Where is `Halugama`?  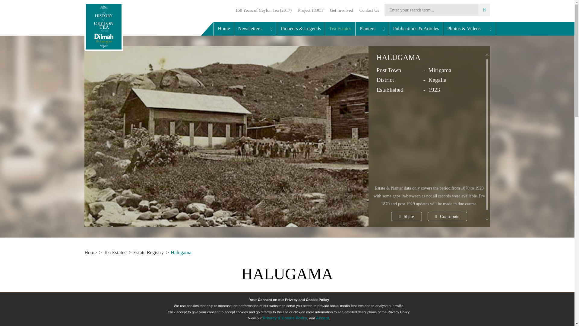 Halugama is located at coordinates (183, 252).